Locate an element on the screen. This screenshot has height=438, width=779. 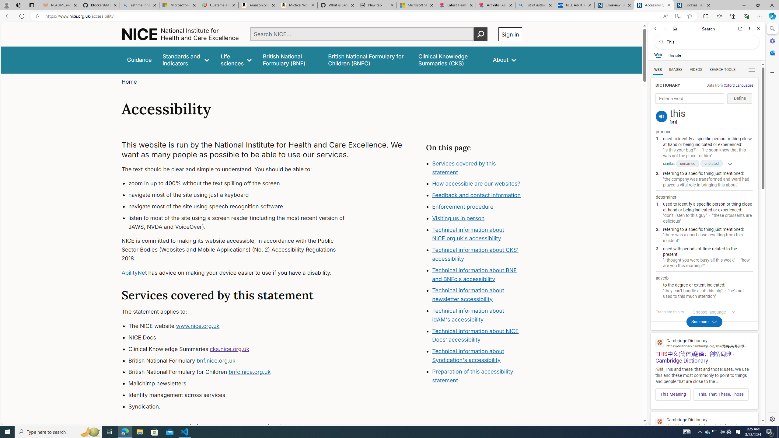
Visiting us in person is located at coordinates (477, 218).